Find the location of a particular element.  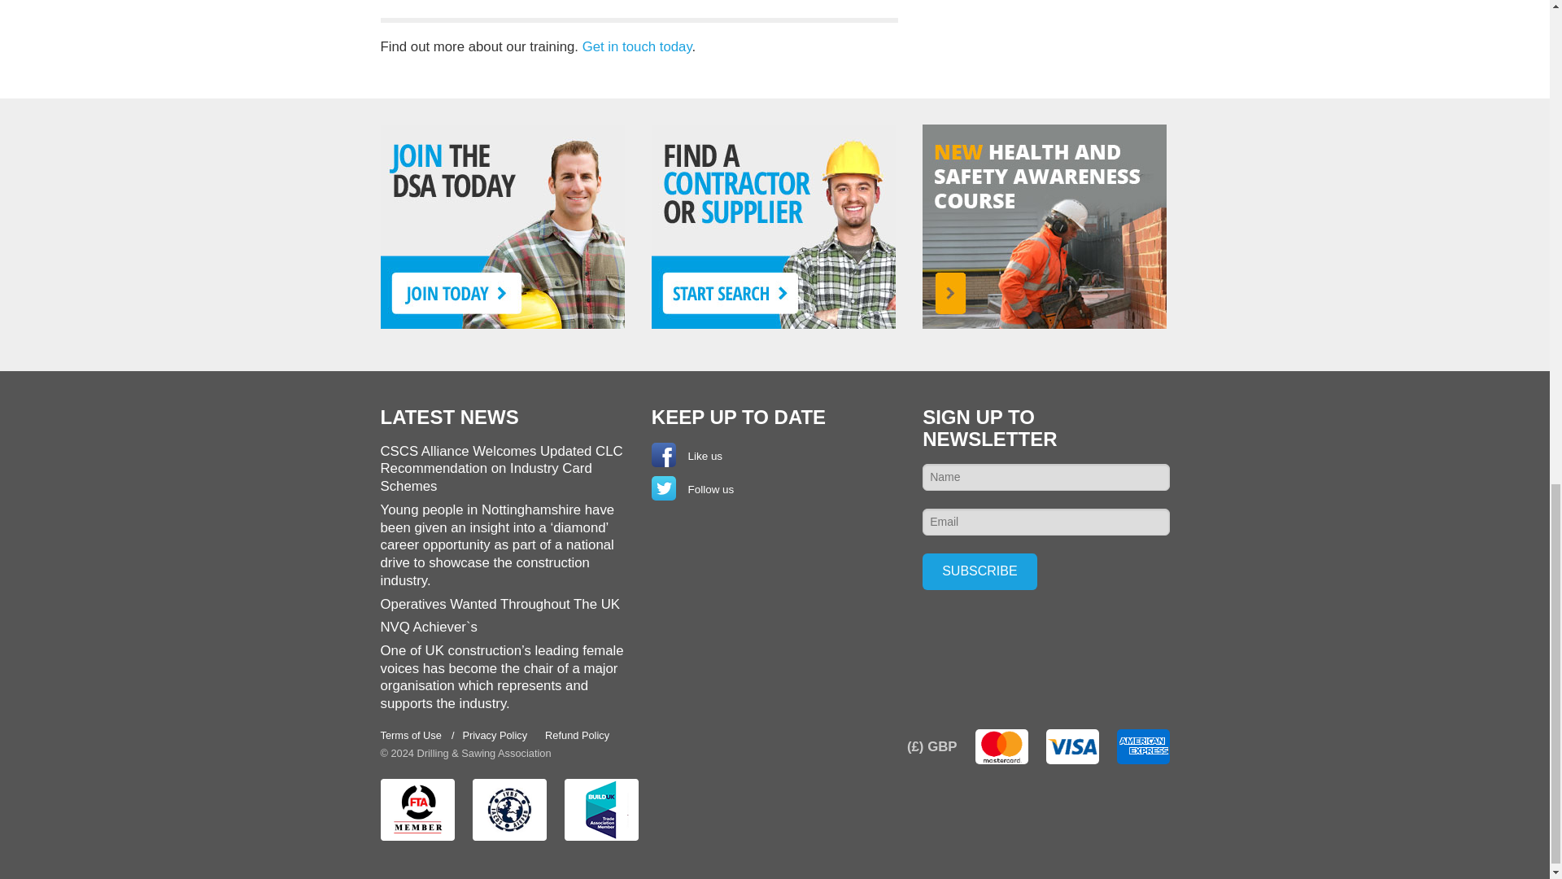

Privacy Policy is located at coordinates (493, 736).